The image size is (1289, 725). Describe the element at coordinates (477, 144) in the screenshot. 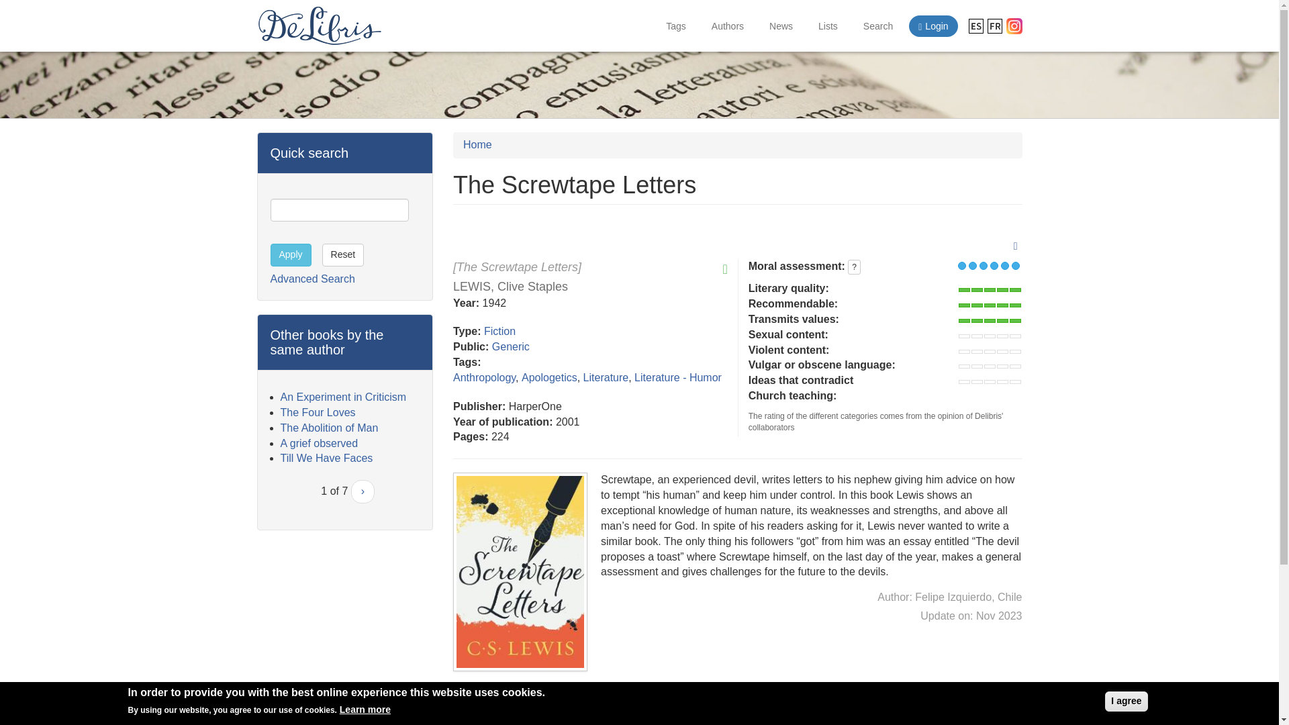

I see `Home` at that location.